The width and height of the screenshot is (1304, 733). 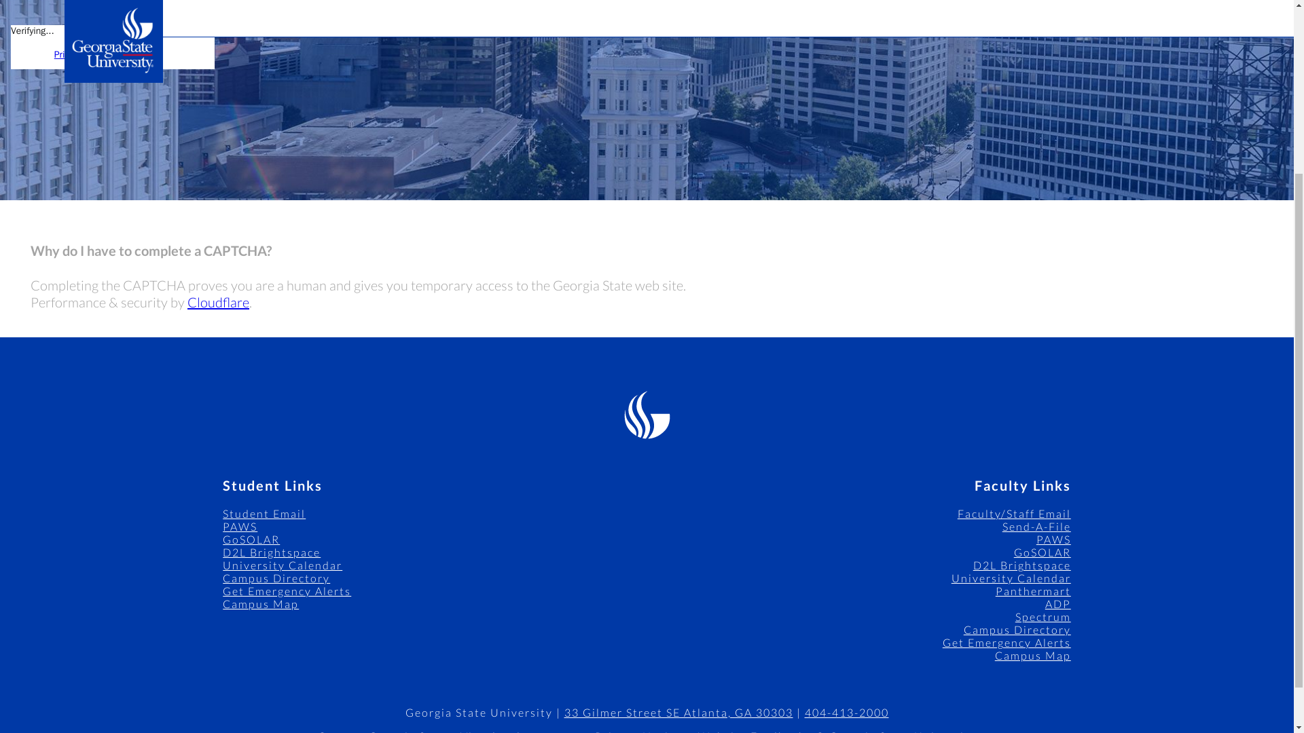 What do you see at coordinates (1017, 630) in the screenshot?
I see `Campus Directory` at bounding box center [1017, 630].